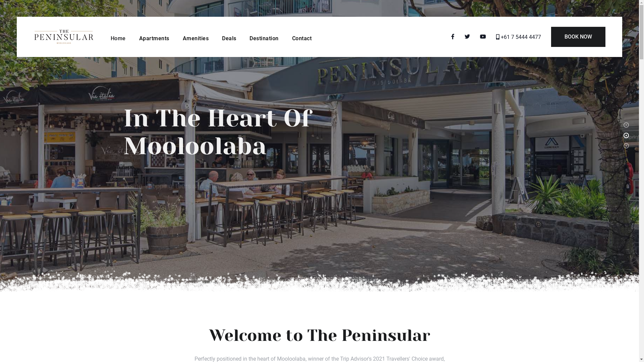  I want to click on Home, so click(118, 37).